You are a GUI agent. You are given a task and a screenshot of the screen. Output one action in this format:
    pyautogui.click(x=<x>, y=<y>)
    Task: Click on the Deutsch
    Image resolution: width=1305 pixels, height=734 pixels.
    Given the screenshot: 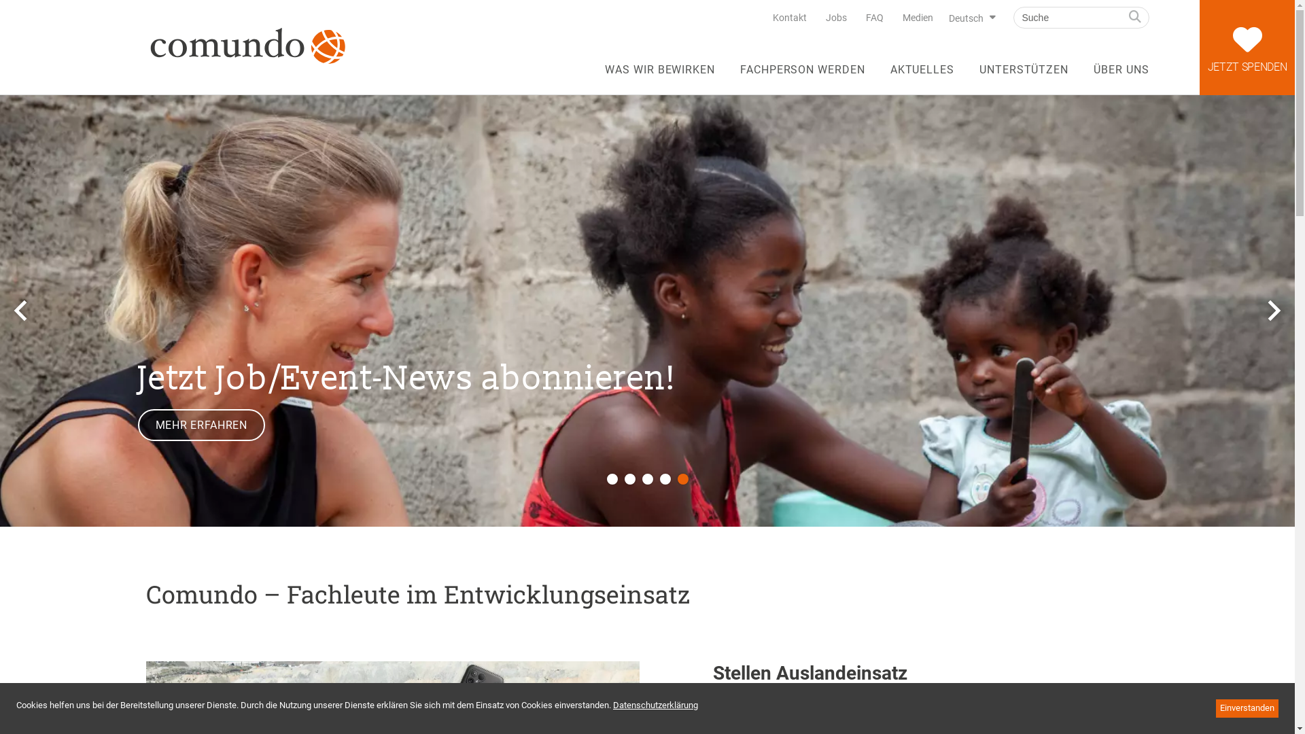 What is the action you would take?
    pyautogui.click(x=971, y=18)
    